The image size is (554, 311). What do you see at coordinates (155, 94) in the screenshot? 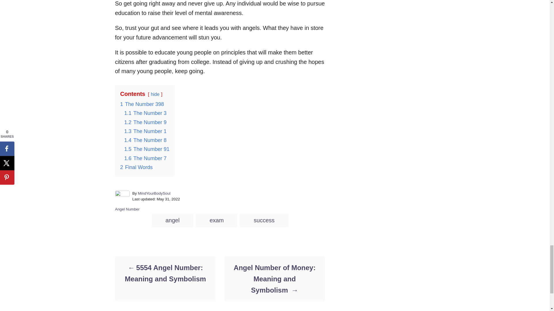
I see `hide` at bounding box center [155, 94].